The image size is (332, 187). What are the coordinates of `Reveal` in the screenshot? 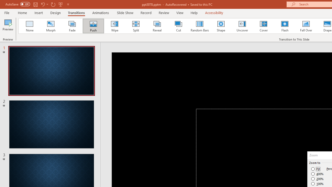 It's located at (157, 26).